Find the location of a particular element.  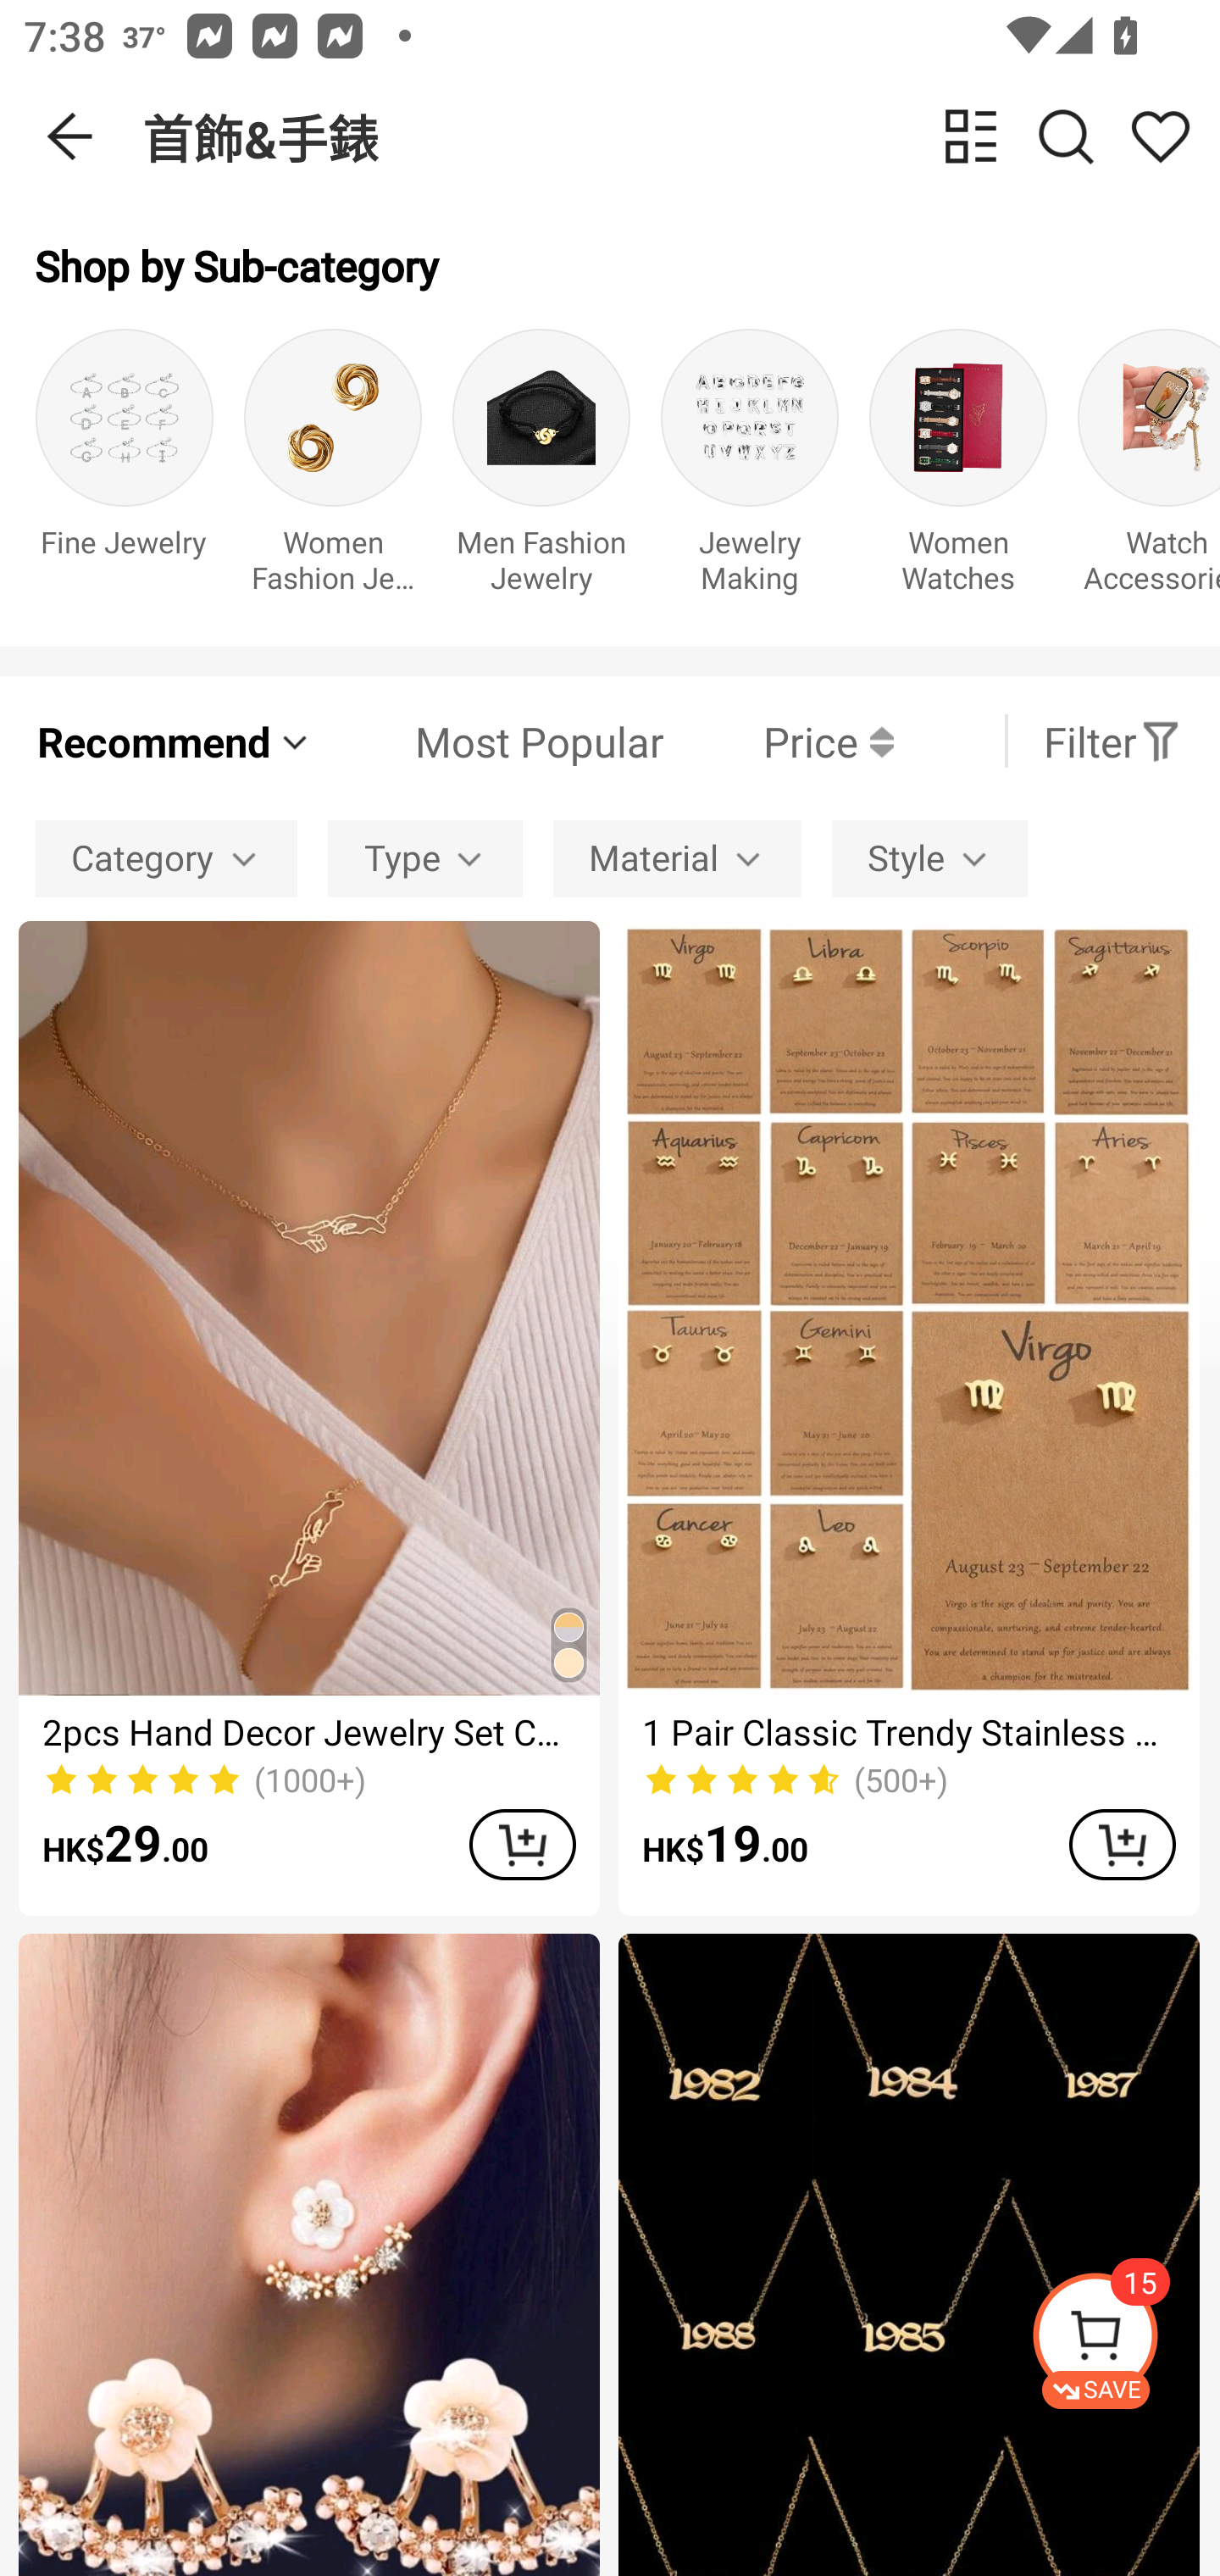

change view is located at coordinates (971, 136).